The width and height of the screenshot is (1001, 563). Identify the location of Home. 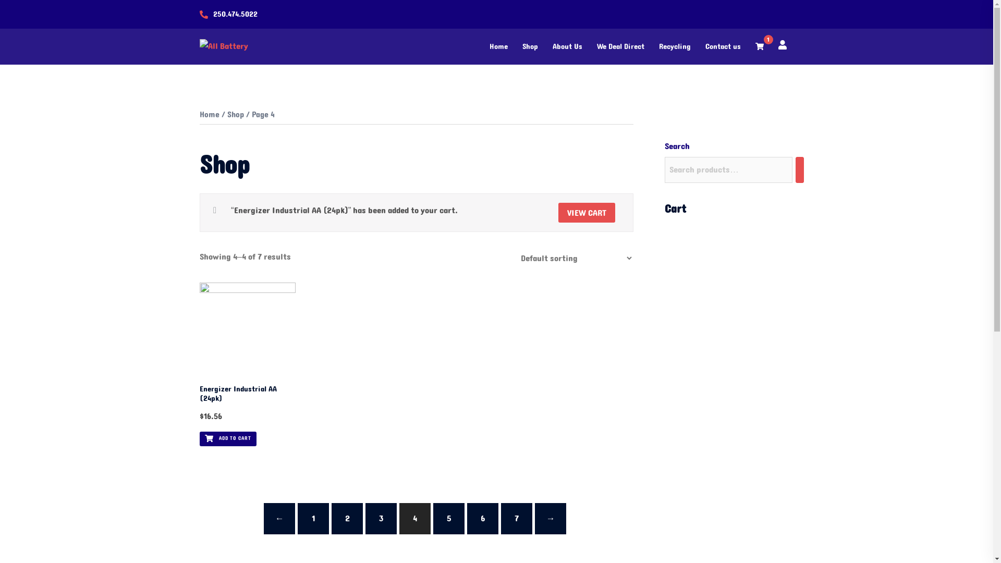
(498, 47).